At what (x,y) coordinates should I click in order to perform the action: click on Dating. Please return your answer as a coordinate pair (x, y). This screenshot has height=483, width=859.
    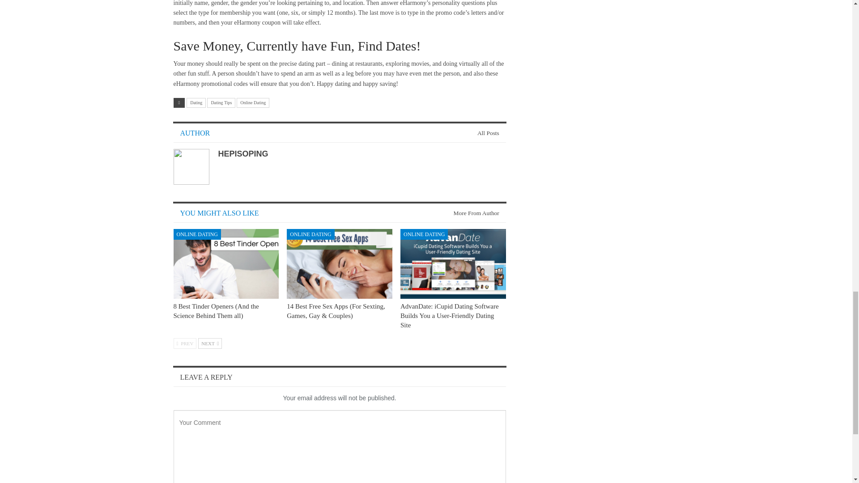
    Looking at the image, I should click on (196, 103).